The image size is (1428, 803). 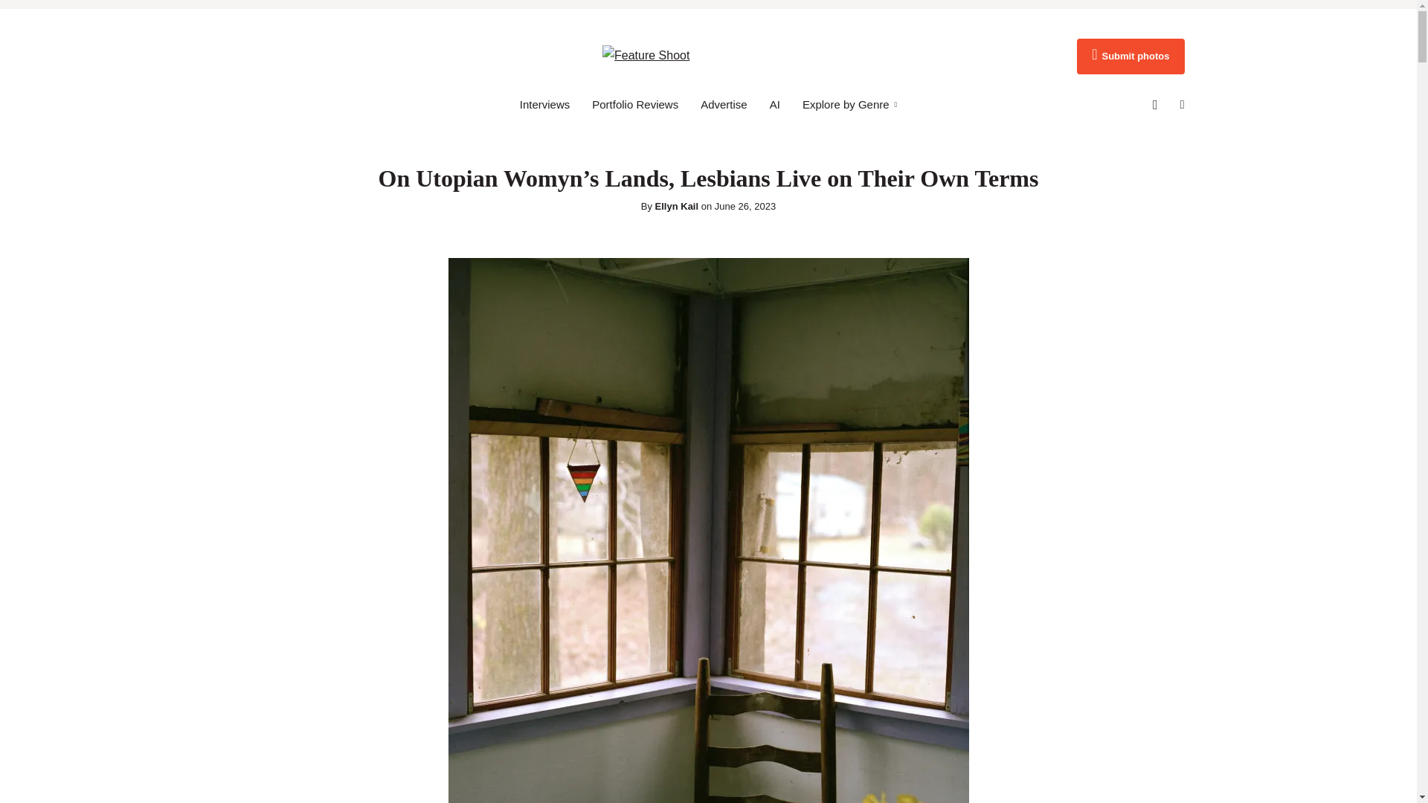 What do you see at coordinates (544, 104) in the screenshot?
I see `Interviews` at bounding box center [544, 104].